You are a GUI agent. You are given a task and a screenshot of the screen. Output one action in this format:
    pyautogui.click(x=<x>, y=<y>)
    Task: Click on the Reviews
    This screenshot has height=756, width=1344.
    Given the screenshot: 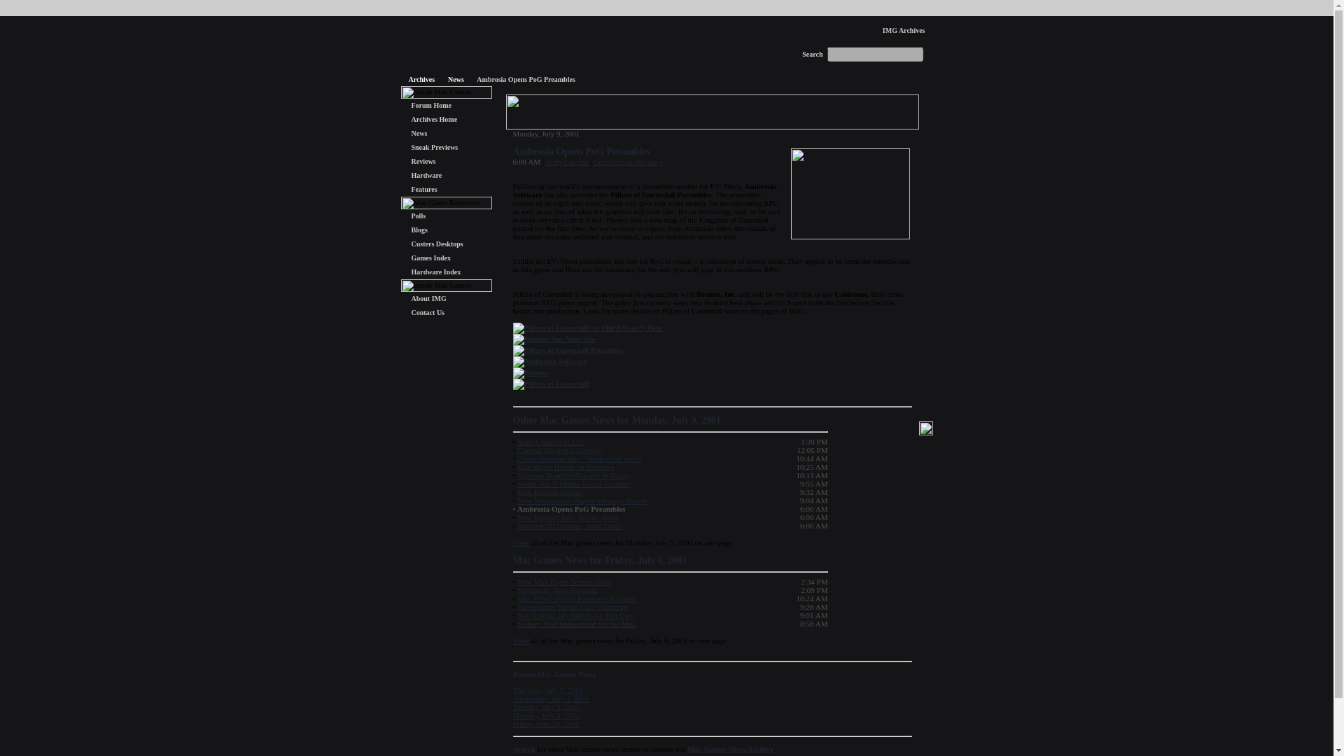 What is the action you would take?
    pyautogui.click(x=423, y=161)
    